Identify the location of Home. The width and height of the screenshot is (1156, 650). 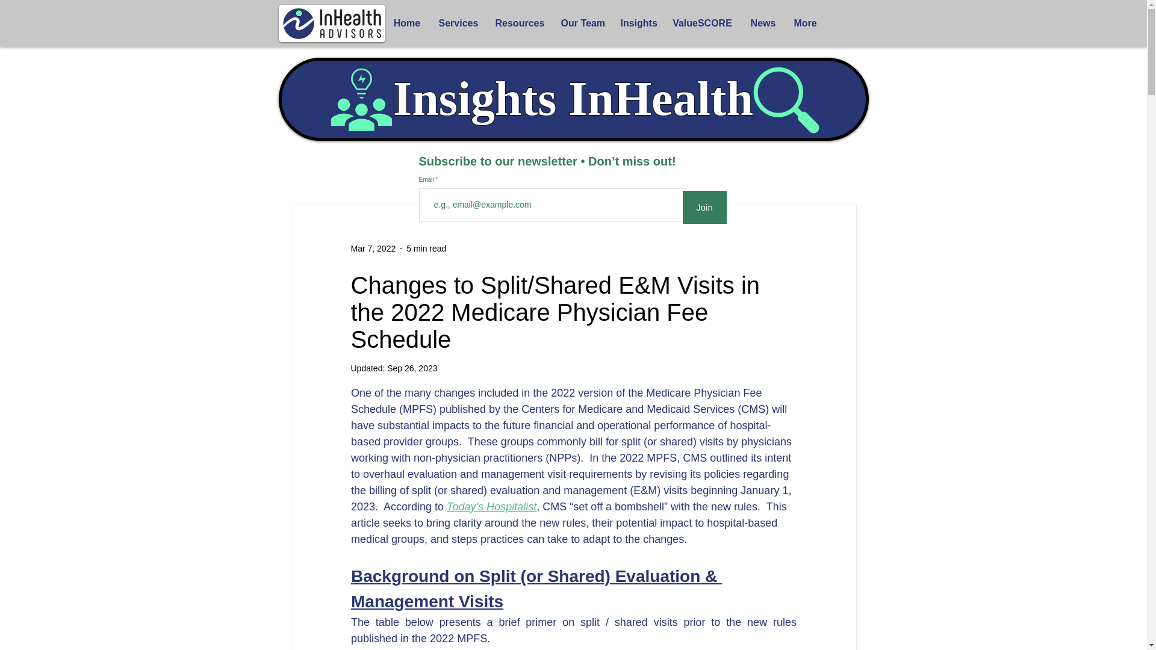
(406, 23).